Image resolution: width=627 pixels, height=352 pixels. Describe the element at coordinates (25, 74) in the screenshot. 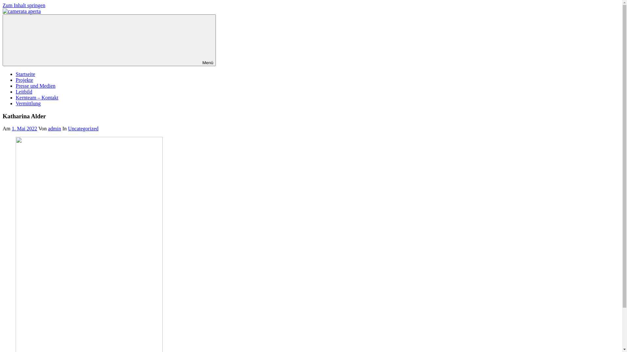

I see `Startseite` at that location.